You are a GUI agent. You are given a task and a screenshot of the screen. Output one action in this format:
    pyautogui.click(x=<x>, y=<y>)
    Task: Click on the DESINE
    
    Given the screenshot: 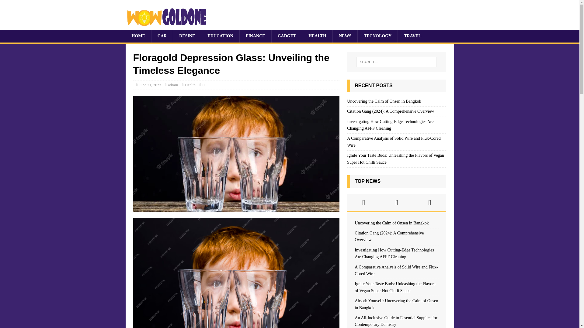 What is the action you would take?
    pyautogui.click(x=187, y=36)
    